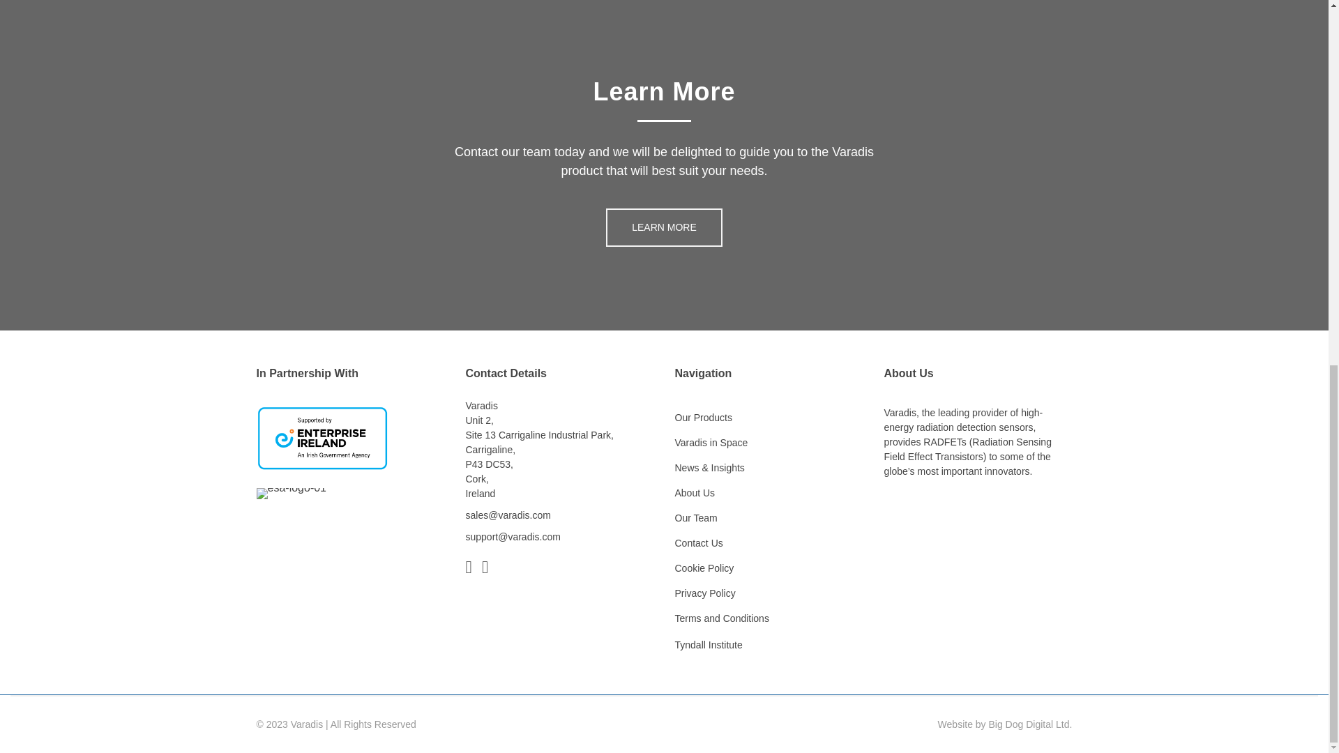 This screenshot has height=753, width=1339. What do you see at coordinates (769, 443) in the screenshot?
I see `Varadis in Space` at bounding box center [769, 443].